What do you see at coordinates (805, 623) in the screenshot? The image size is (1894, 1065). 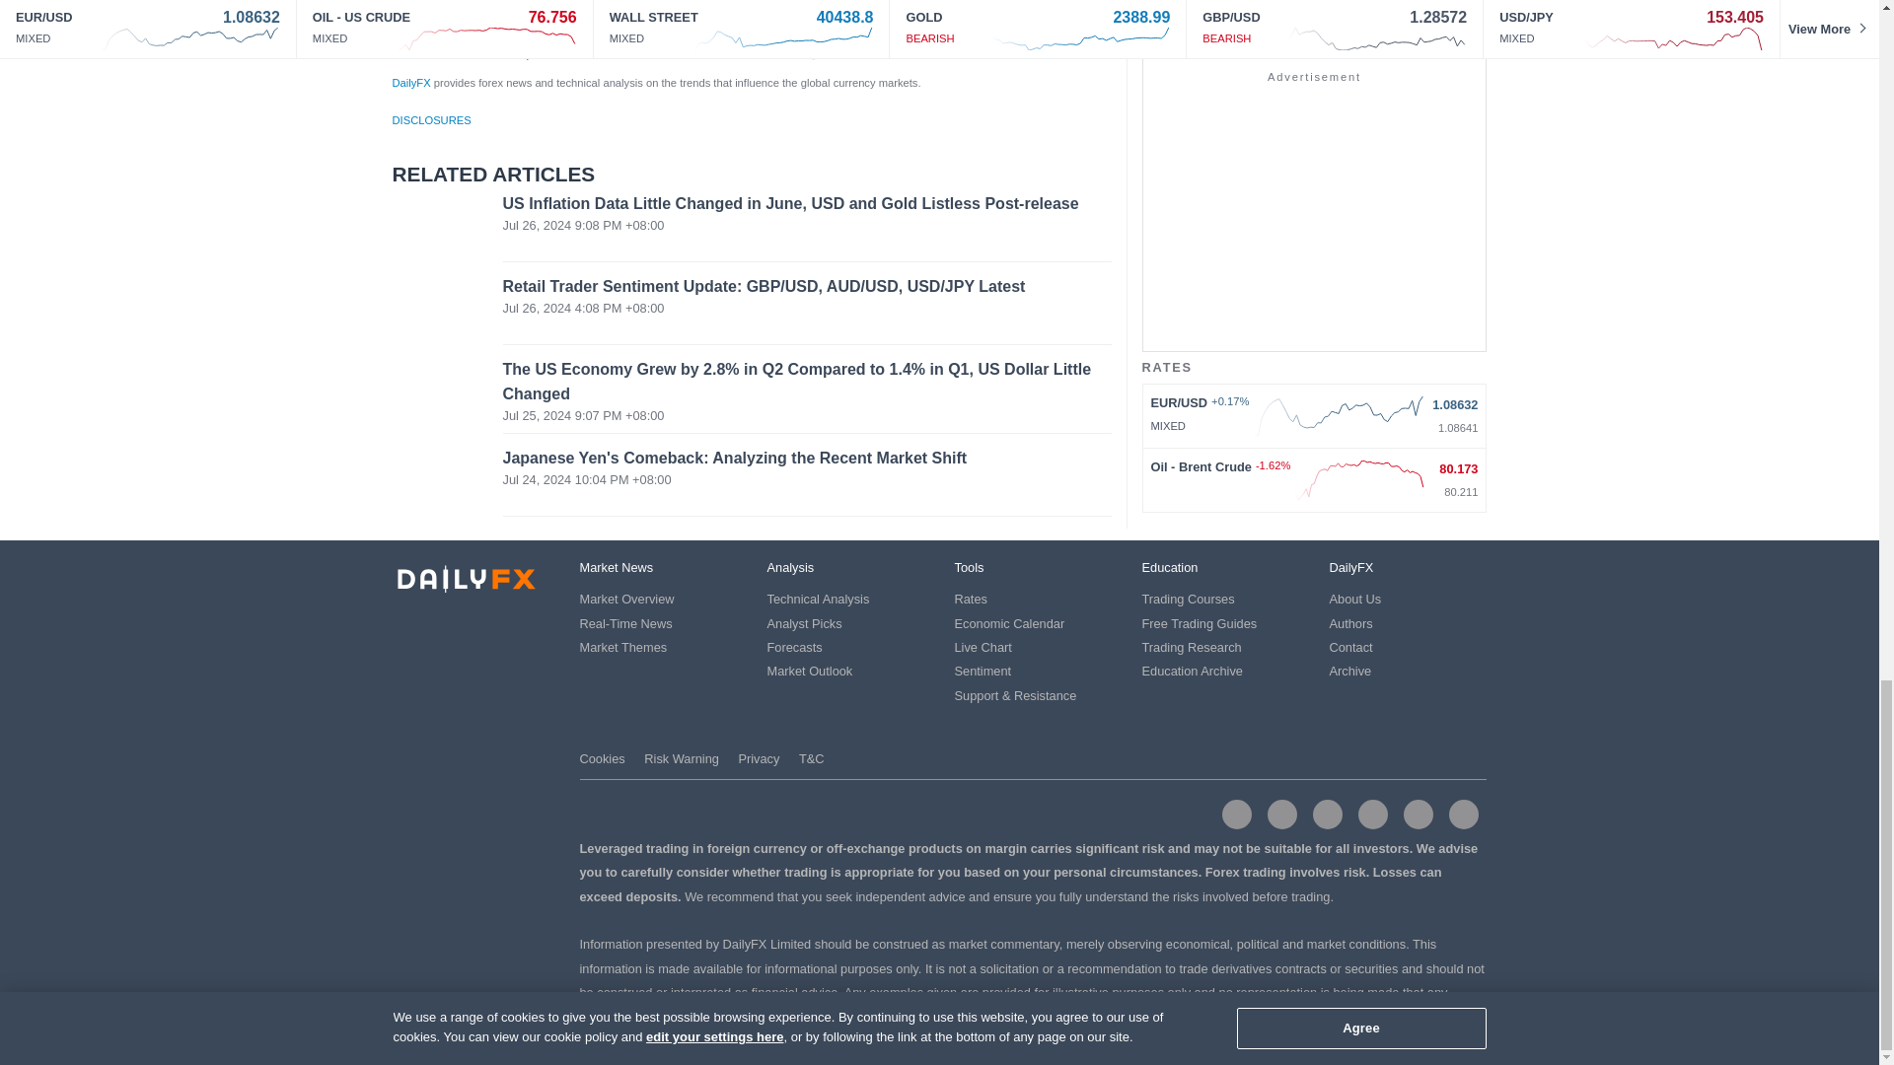 I see `Analyst Picks` at bounding box center [805, 623].